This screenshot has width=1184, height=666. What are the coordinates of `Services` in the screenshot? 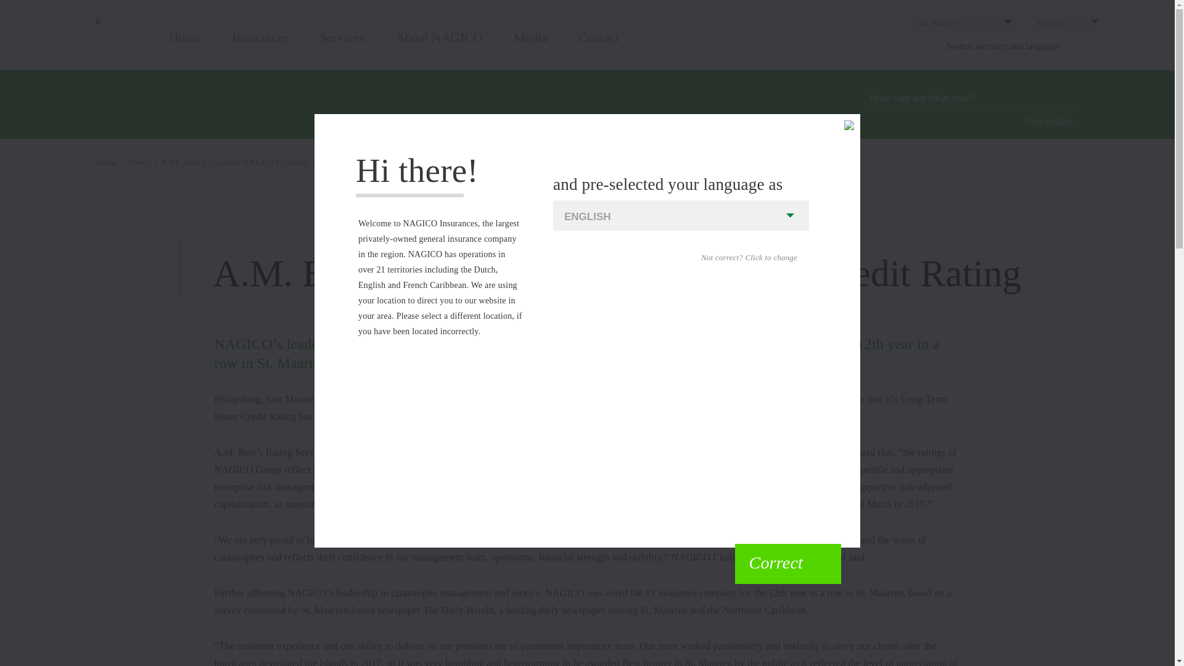 It's located at (342, 47).